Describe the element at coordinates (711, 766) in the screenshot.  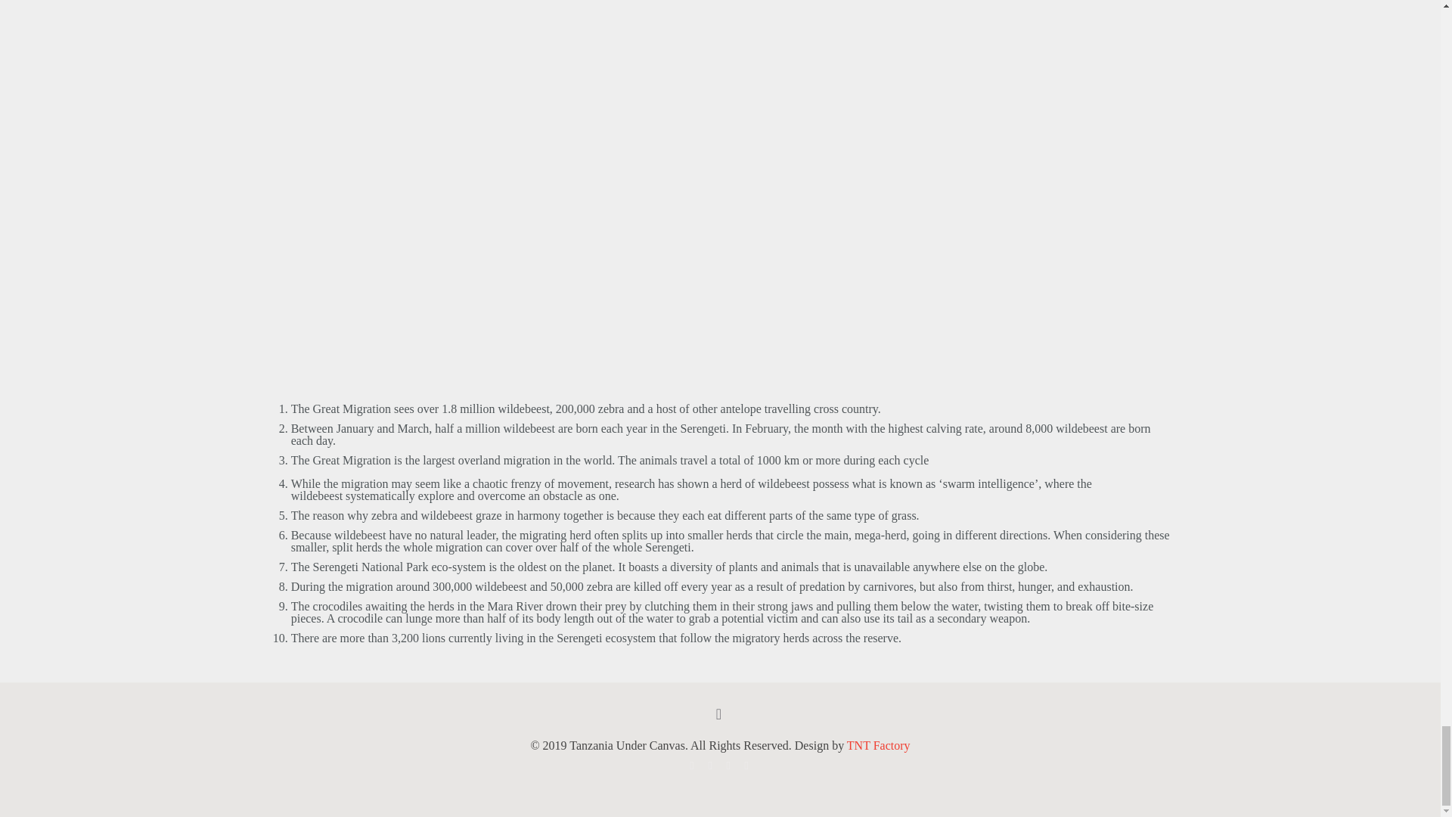
I see `Twitter` at that location.